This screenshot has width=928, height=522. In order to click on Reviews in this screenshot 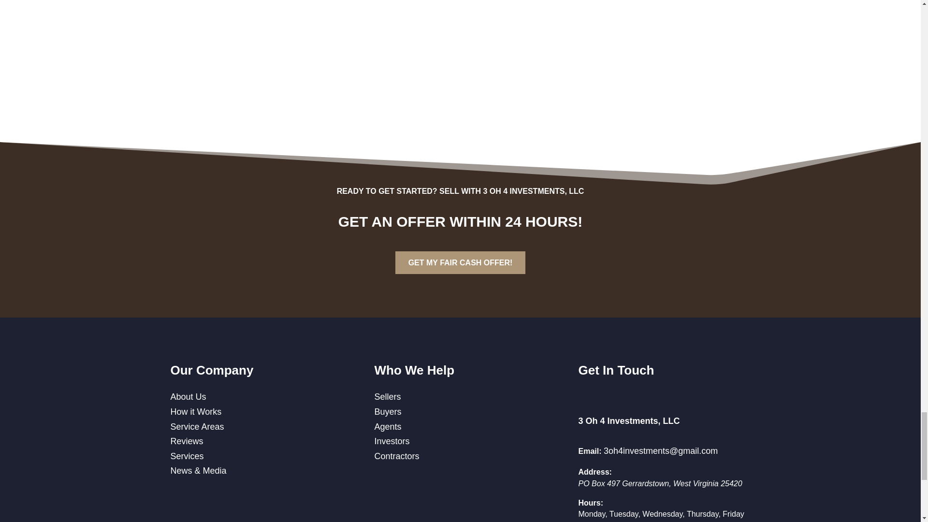, I will do `click(187, 441)`.